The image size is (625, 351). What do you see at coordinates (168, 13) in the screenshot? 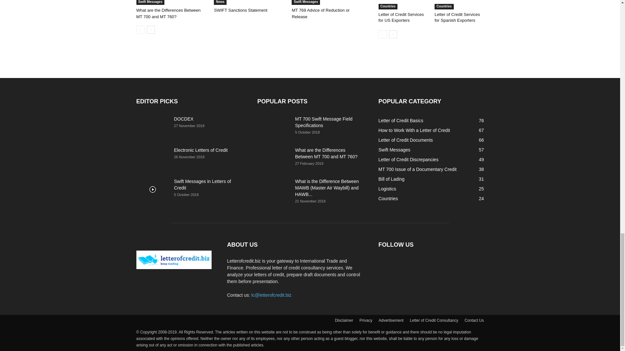
I see `What are the Differences Between MT 700 and MT 760?` at bounding box center [168, 13].